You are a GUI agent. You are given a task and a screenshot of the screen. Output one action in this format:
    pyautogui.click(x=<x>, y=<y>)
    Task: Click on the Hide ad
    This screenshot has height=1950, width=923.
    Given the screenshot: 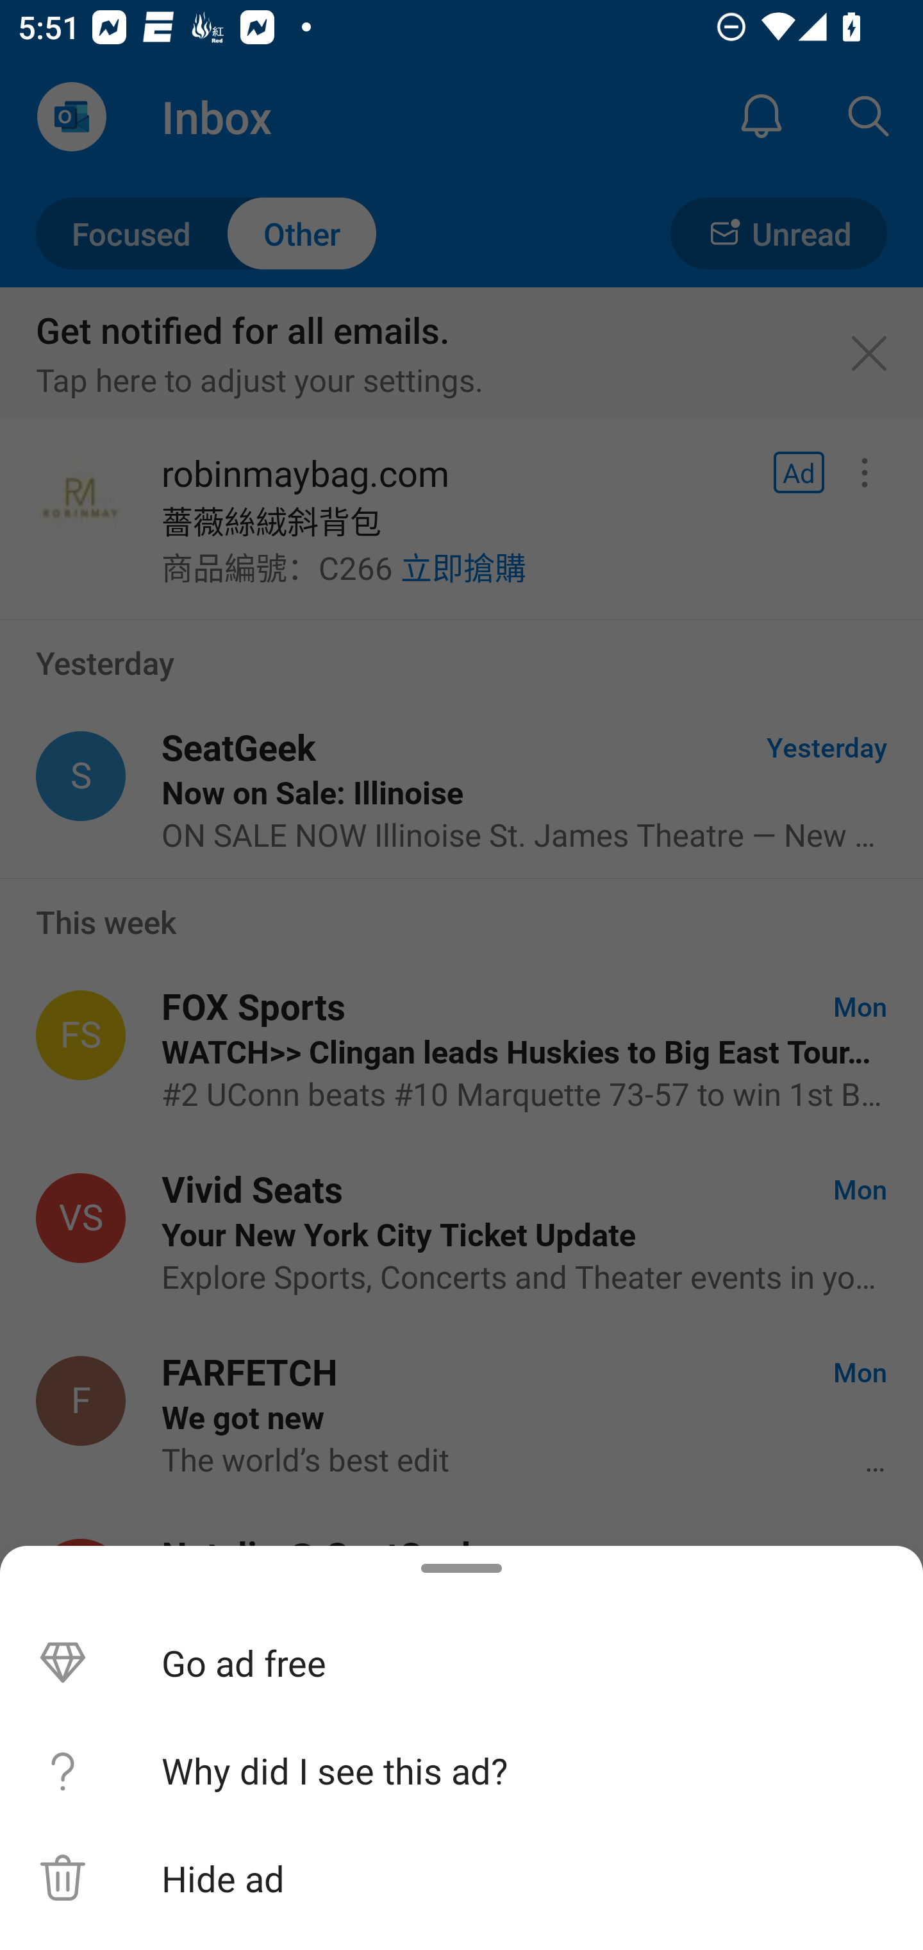 What is the action you would take?
    pyautogui.click(x=462, y=1878)
    